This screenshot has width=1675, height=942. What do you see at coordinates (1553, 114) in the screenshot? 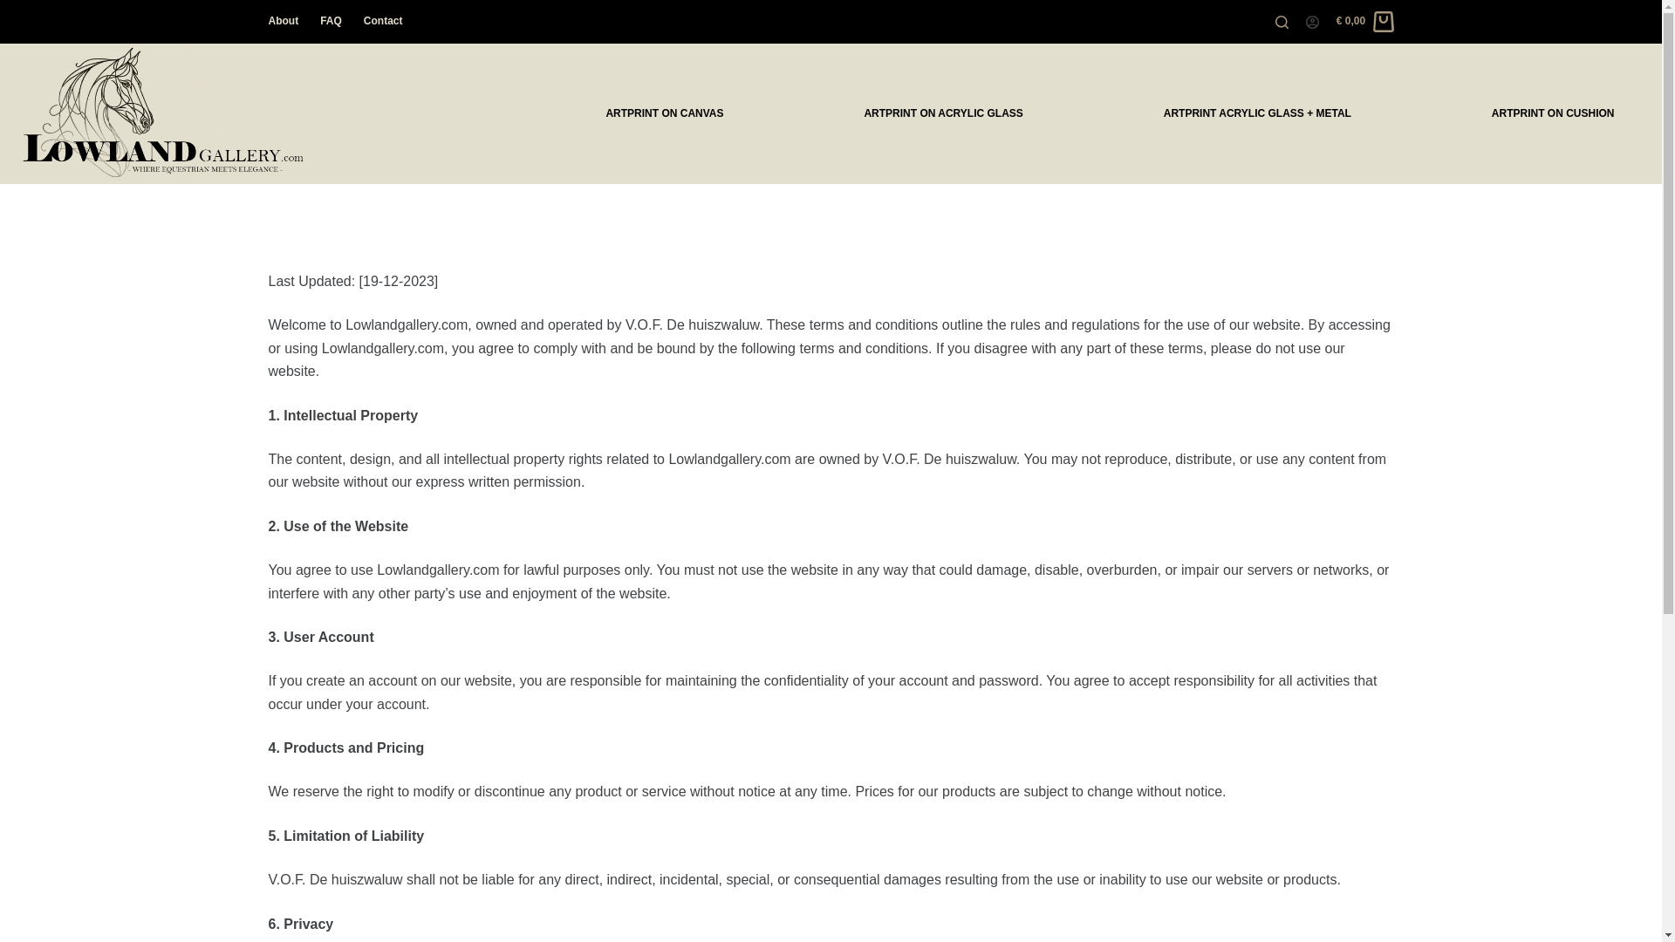
I see `ARTPRINT ON CUSHION` at bounding box center [1553, 114].